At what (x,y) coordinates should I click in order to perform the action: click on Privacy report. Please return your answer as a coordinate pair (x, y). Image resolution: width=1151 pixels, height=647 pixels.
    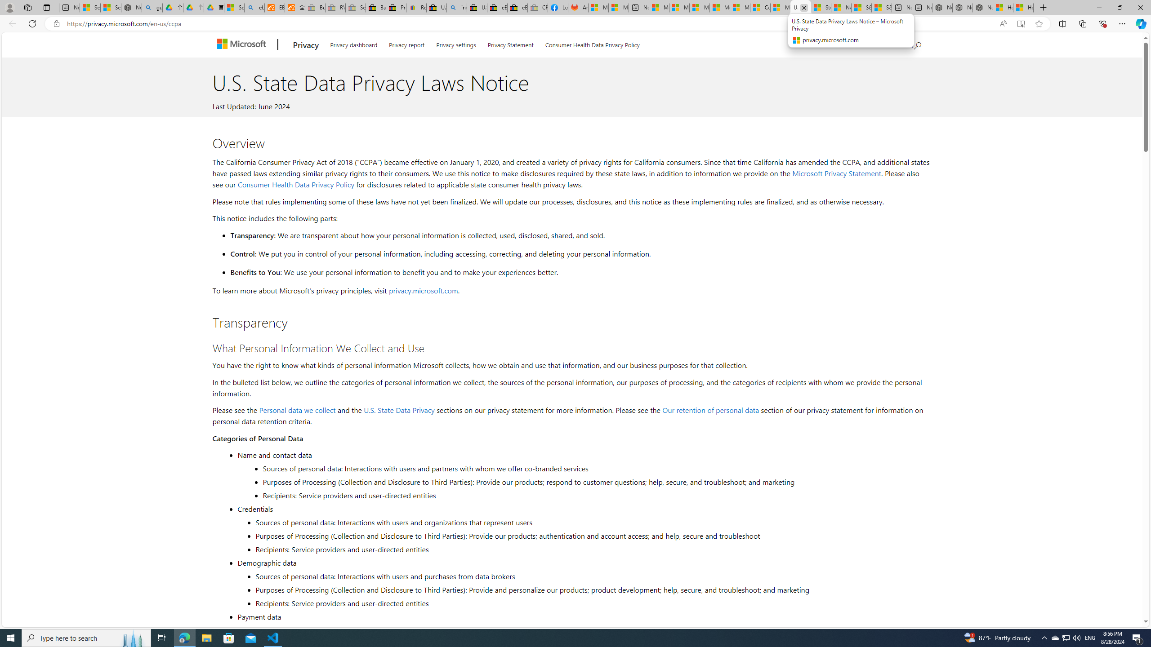
    Looking at the image, I should click on (406, 43).